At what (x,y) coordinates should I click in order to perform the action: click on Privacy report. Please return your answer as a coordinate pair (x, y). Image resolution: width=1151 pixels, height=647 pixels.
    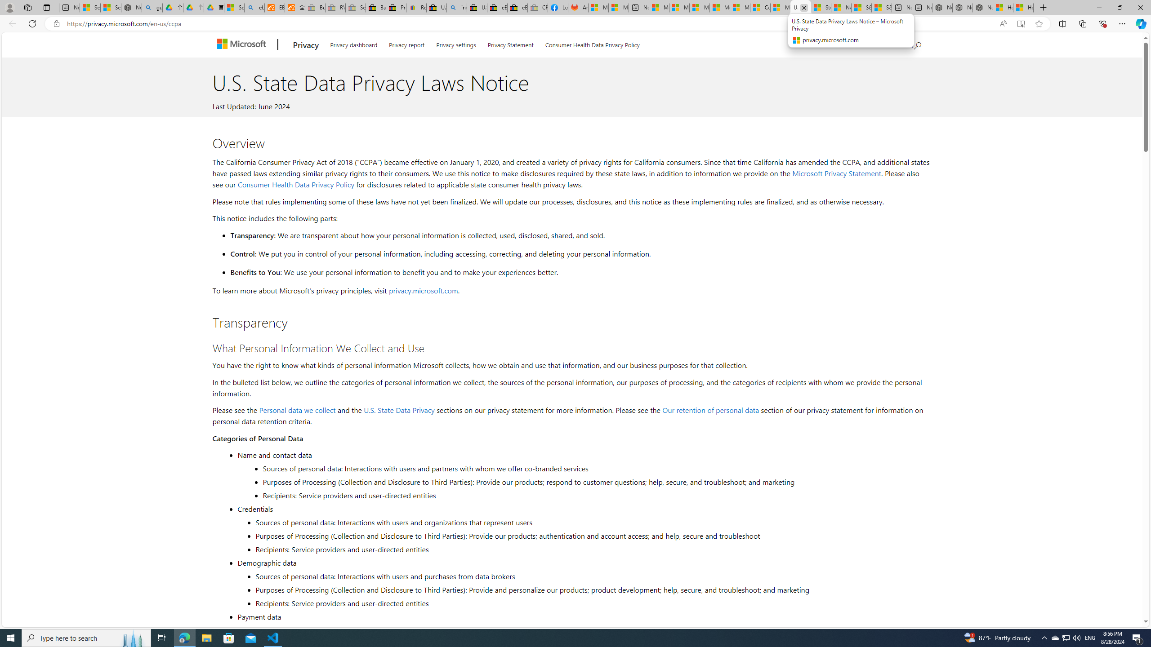
    Looking at the image, I should click on (406, 43).